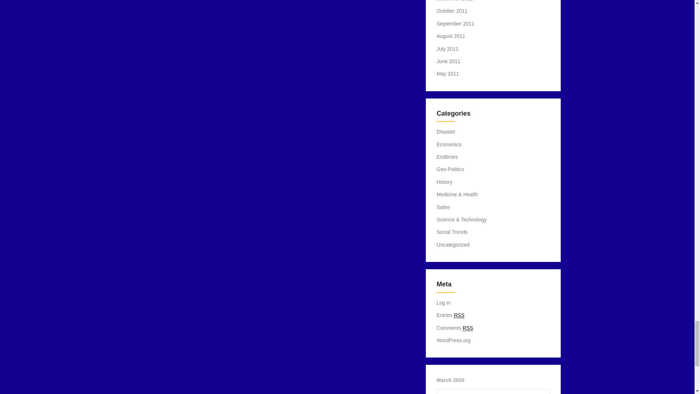  What do you see at coordinates (468, 328) in the screenshot?
I see `Really Simple Syndication` at bounding box center [468, 328].